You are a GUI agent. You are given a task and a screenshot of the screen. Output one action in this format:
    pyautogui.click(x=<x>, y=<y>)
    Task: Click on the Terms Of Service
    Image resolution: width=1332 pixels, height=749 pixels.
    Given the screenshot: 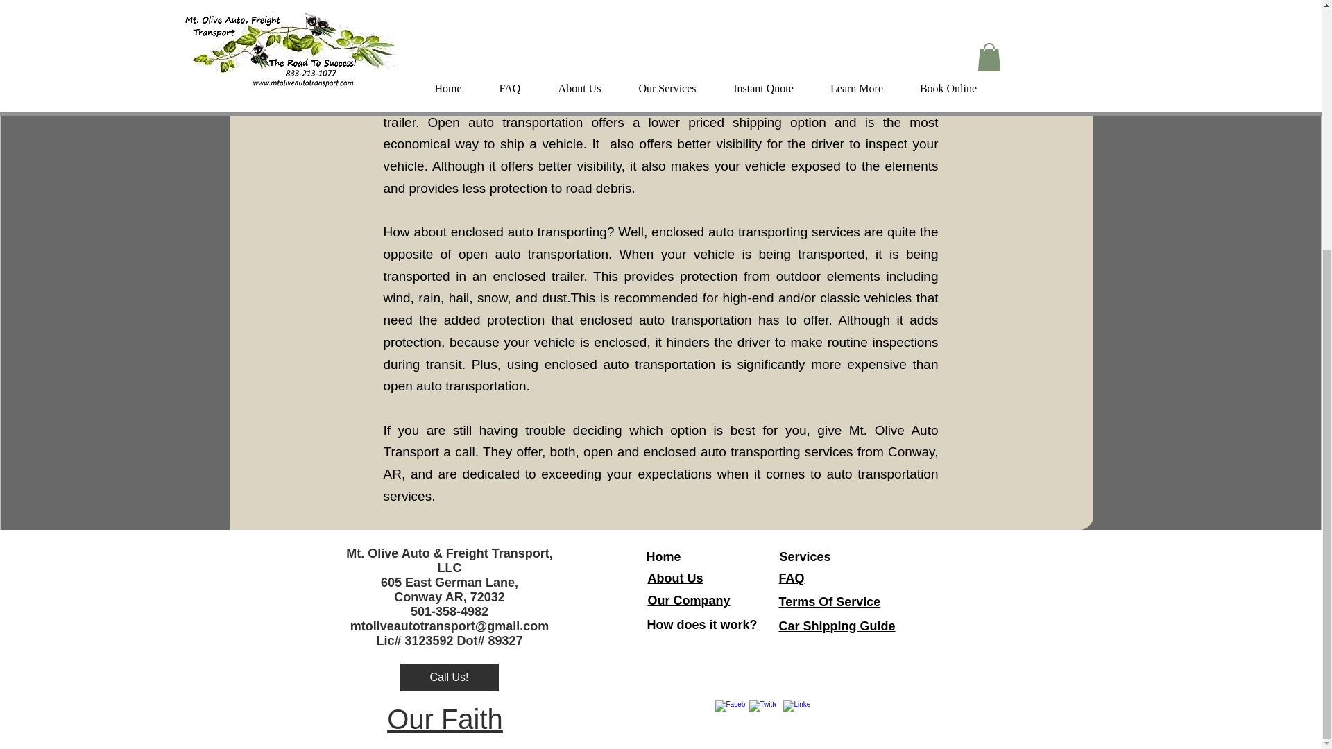 What is the action you would take?
    pyautogui.click(x=829, y=602)
    